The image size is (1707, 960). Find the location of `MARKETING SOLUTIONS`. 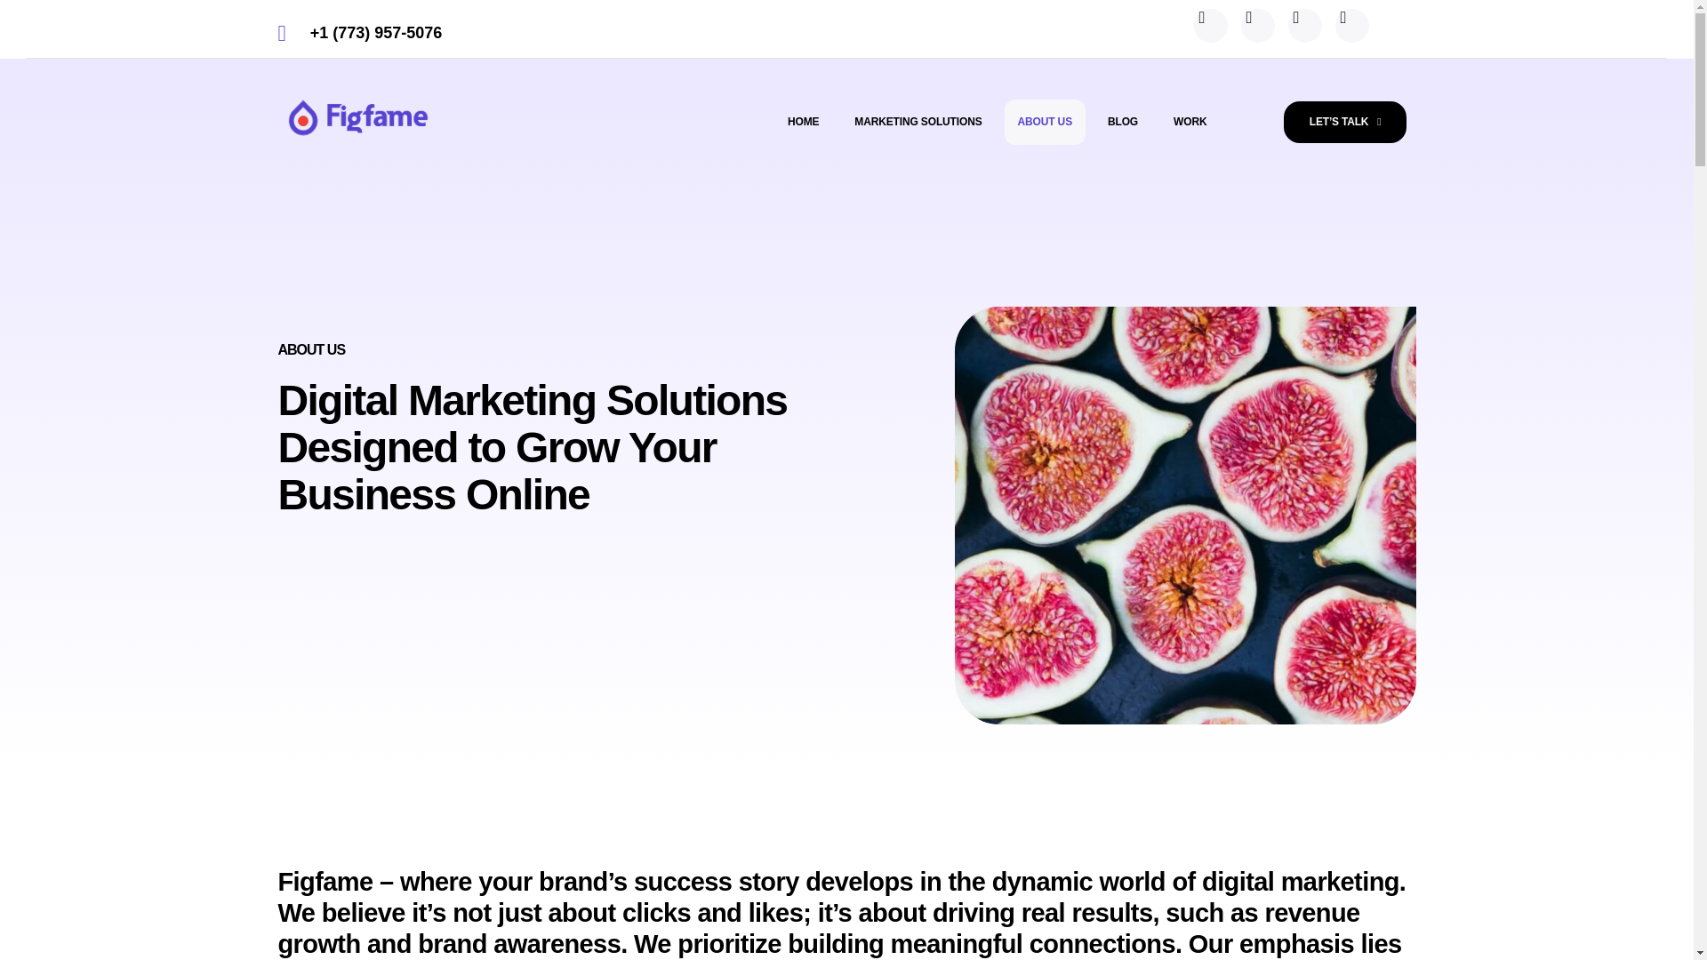

MARKETING SOLUTIONS is located at coordinates (918, 123).